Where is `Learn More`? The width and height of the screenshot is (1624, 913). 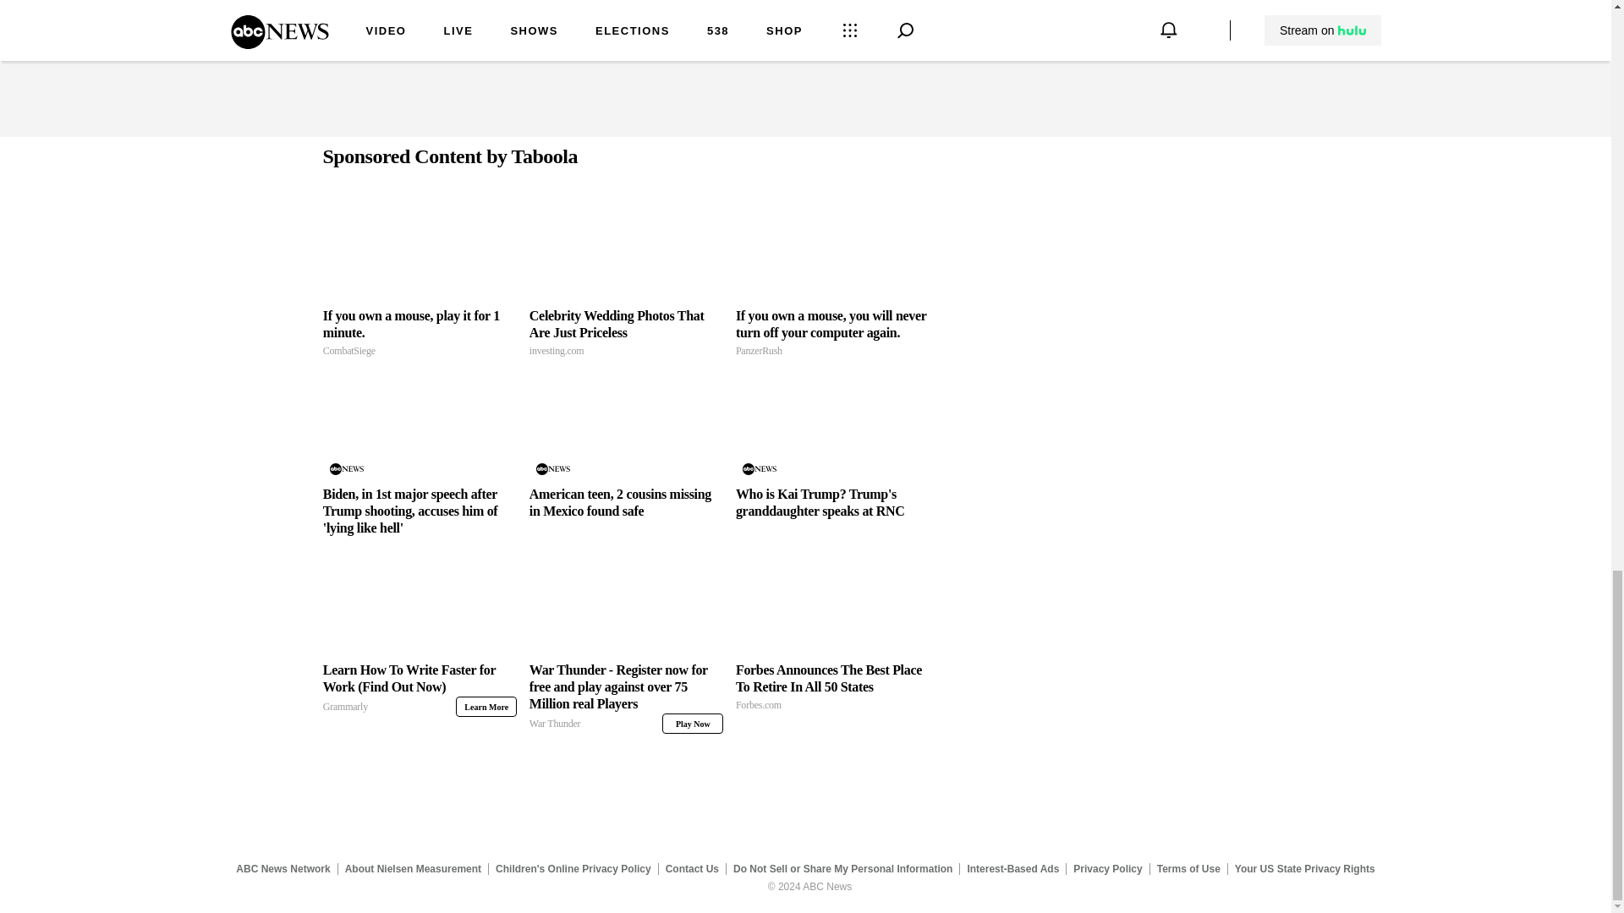
Learn More is located at coordinates (420, 333).